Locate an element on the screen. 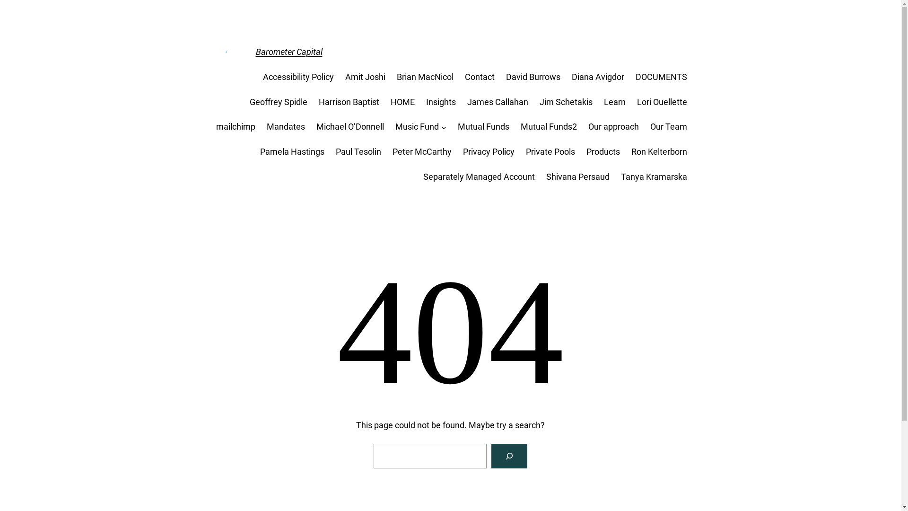 This screenshot has width=908, height=511. Paul Tesolin is located at coordinates (358, 152).